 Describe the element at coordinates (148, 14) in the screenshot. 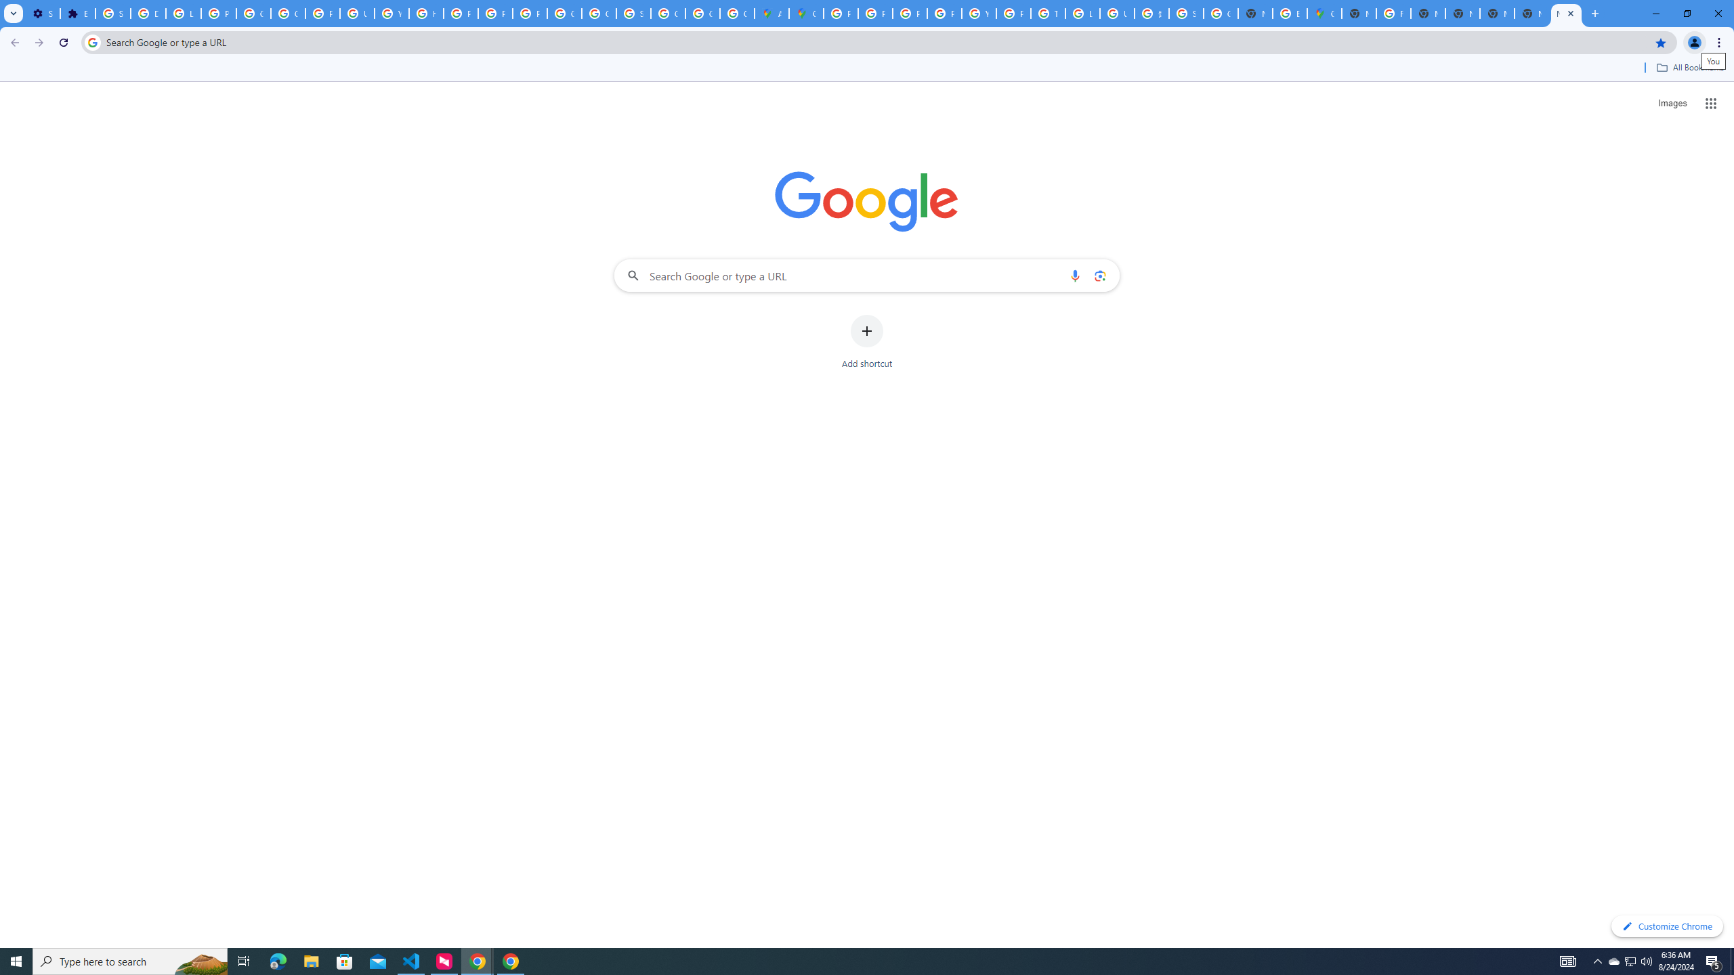

I see `Delete photos & videos - Computer - Google Photos Help` at that location.